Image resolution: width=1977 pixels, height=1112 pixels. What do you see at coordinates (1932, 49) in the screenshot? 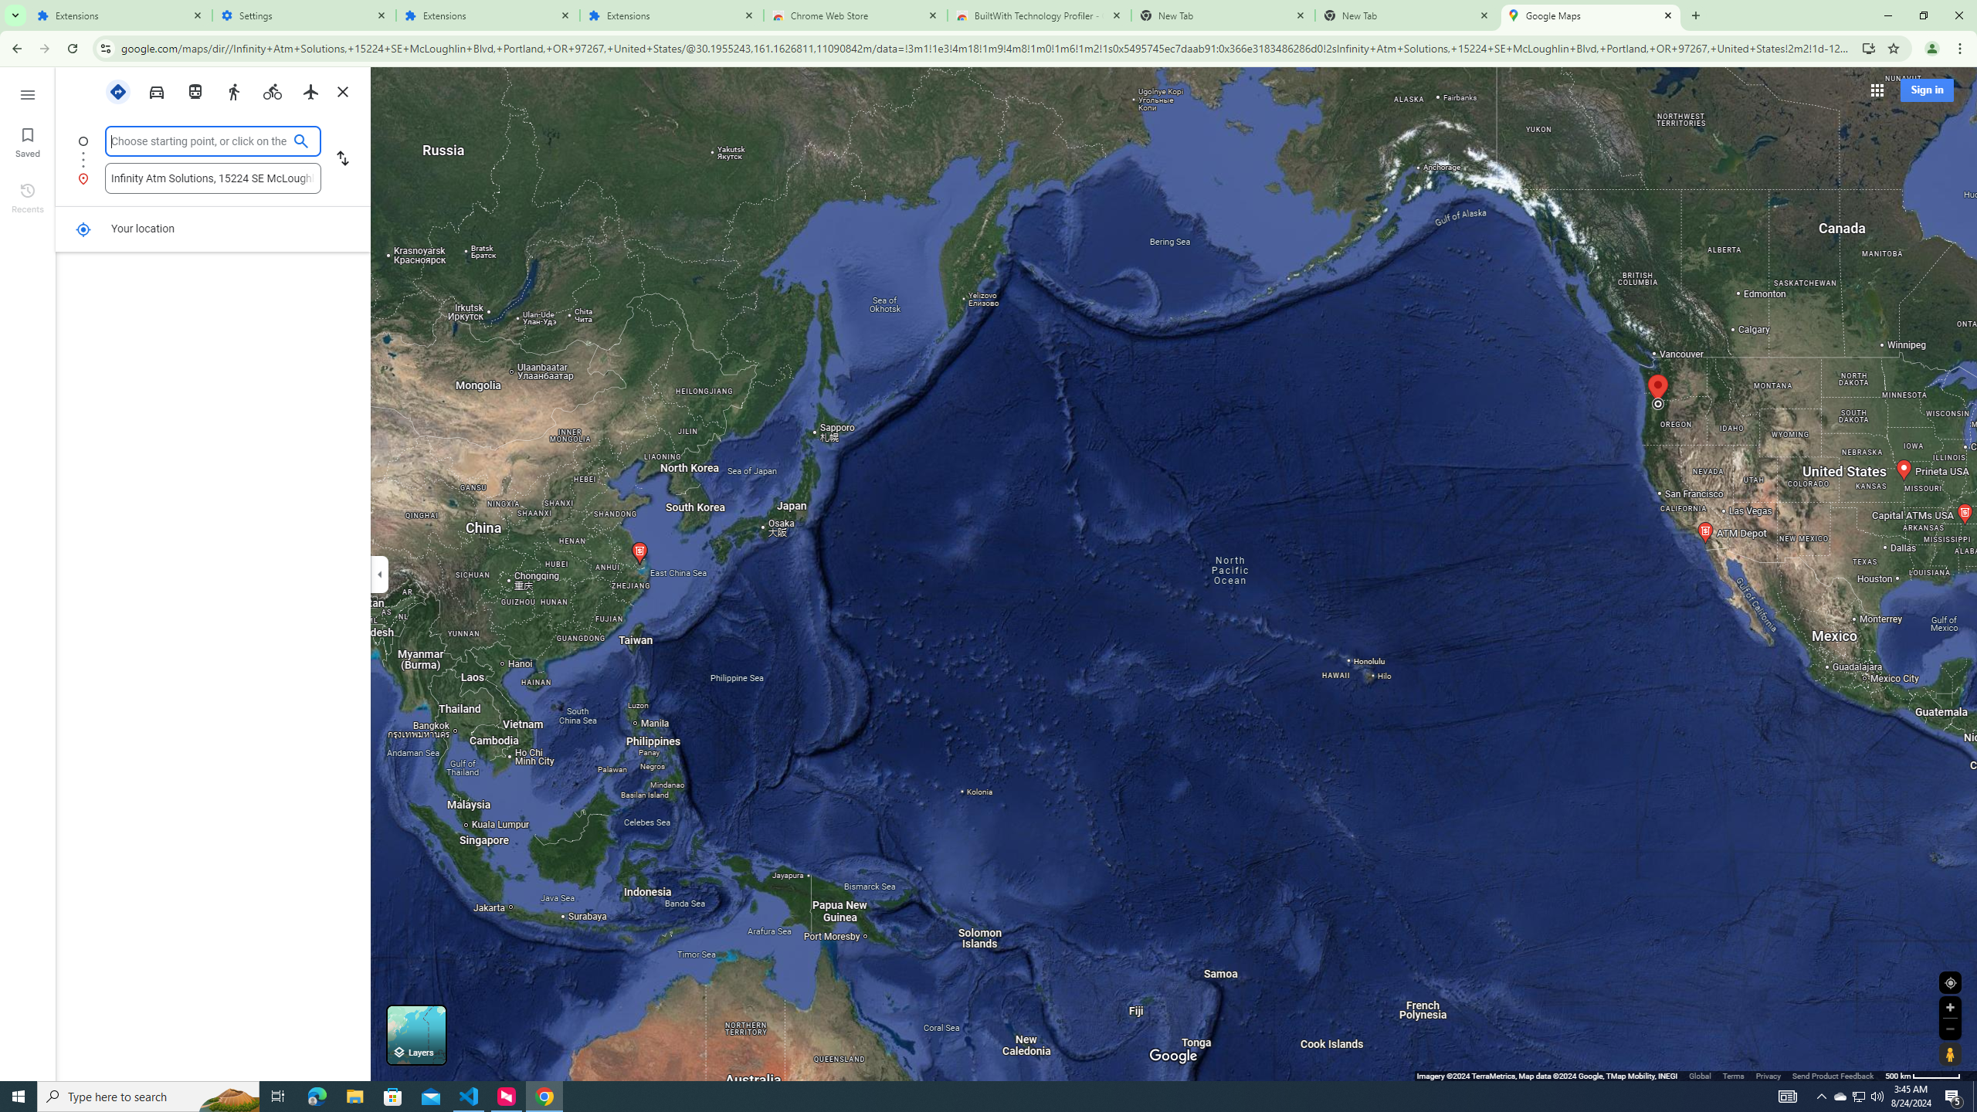
I see `You` at bounding box center [1932, 49].